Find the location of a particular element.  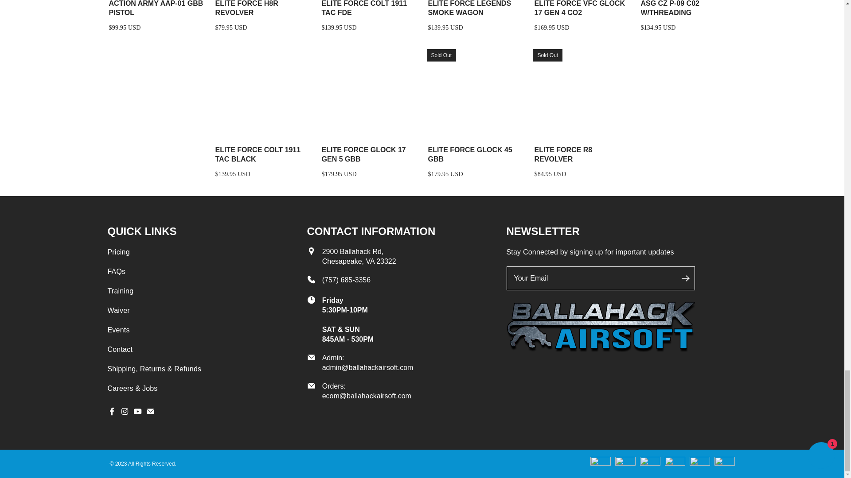

Email Ballahack Airsoft  is located at coordinates (151, 412).